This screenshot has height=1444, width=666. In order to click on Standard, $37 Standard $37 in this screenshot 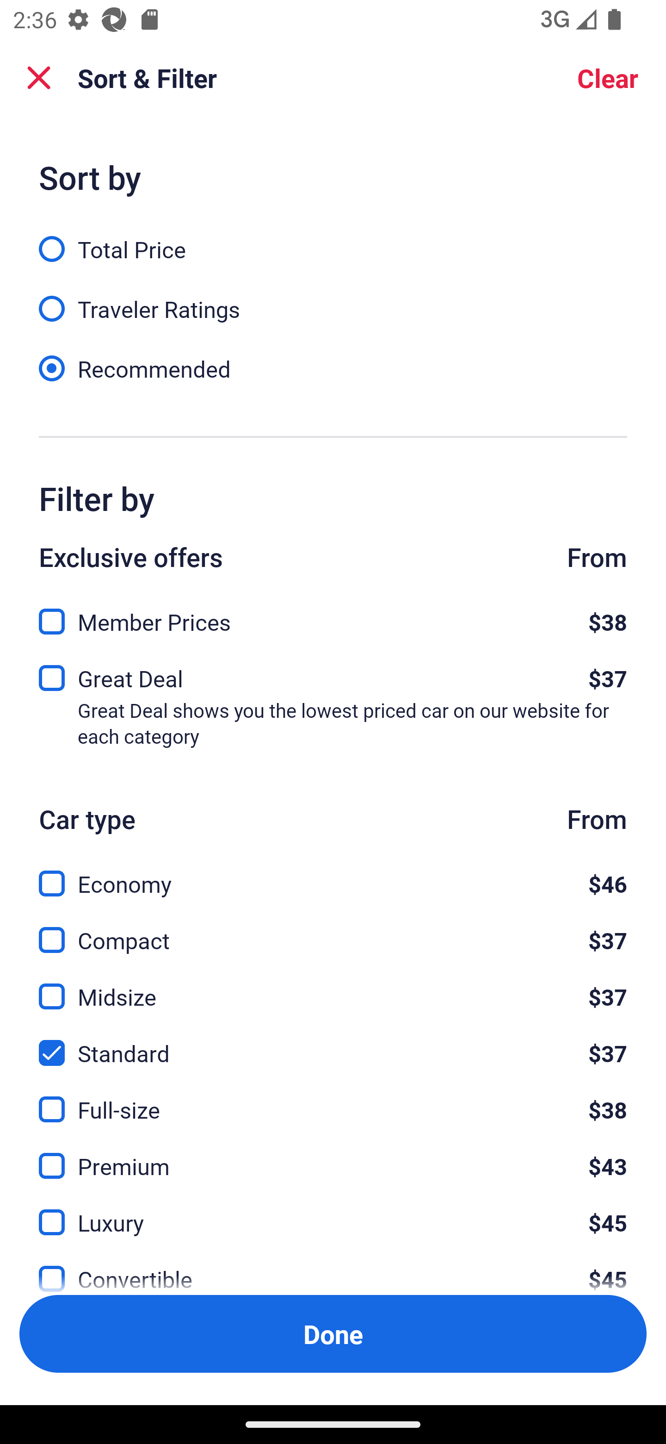, I will do `click(333, 1043)`.